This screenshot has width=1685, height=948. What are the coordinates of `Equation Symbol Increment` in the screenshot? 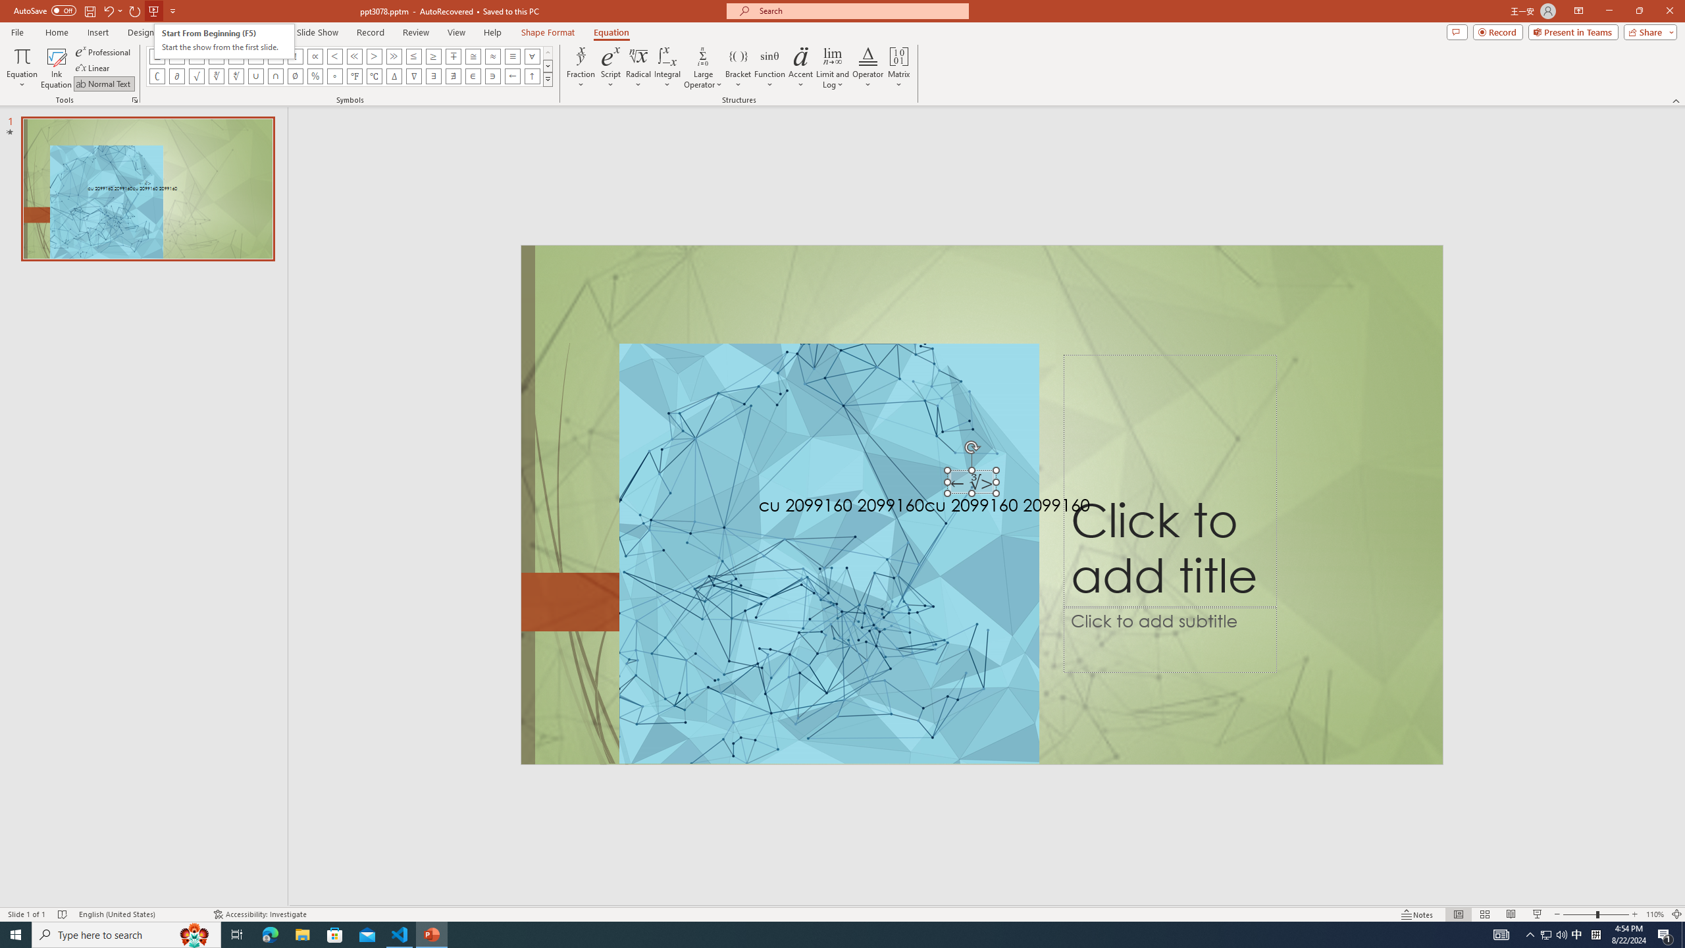 It's located at (394, 76).